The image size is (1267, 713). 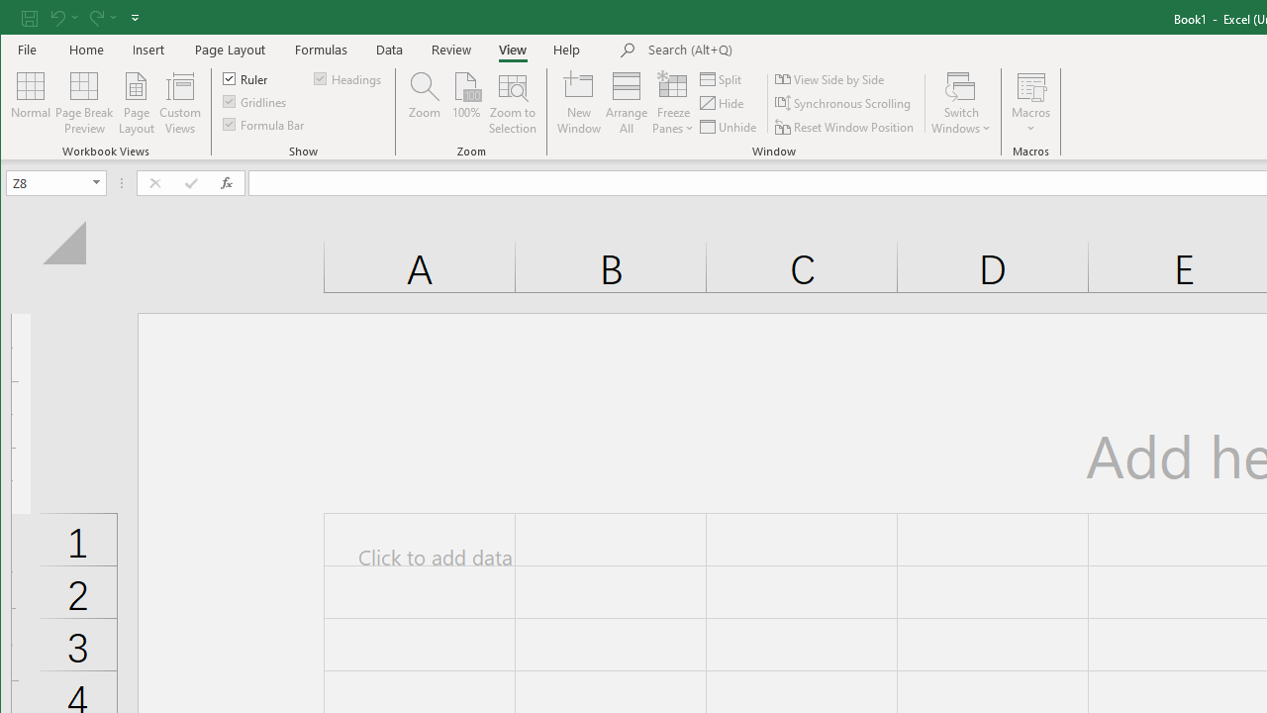 What do you see at coordinates (82, 18) in the screenshot?
I see `Quick Access Toolbar` at bounding box center [82, 18].